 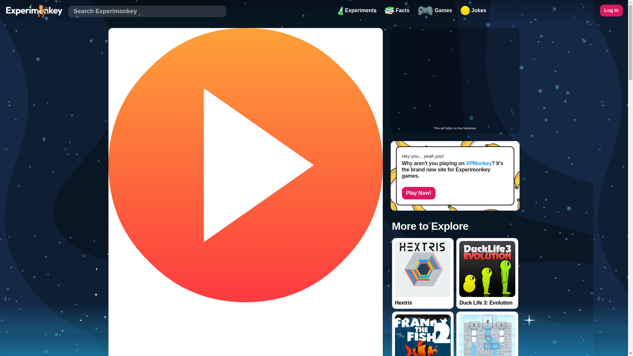 I want to click on Experimonkey Homepage, so click(x=34, y=11).